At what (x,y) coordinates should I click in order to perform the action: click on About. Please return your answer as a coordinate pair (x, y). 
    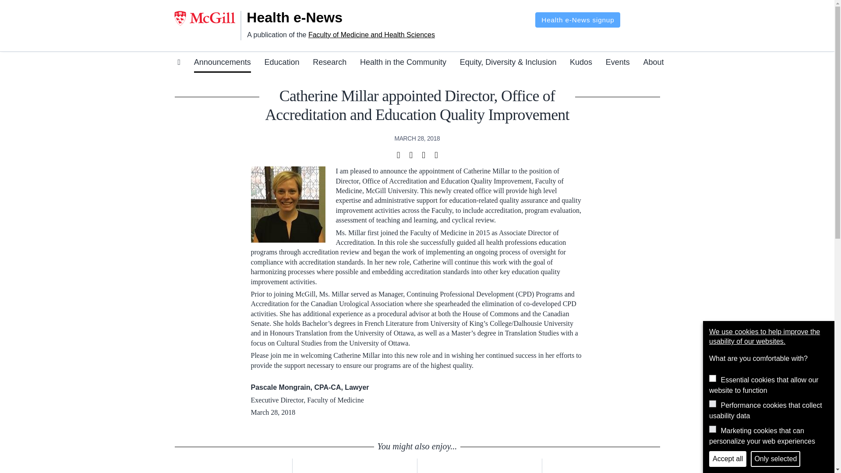
    Looking at the image, I should click on (653, 64).